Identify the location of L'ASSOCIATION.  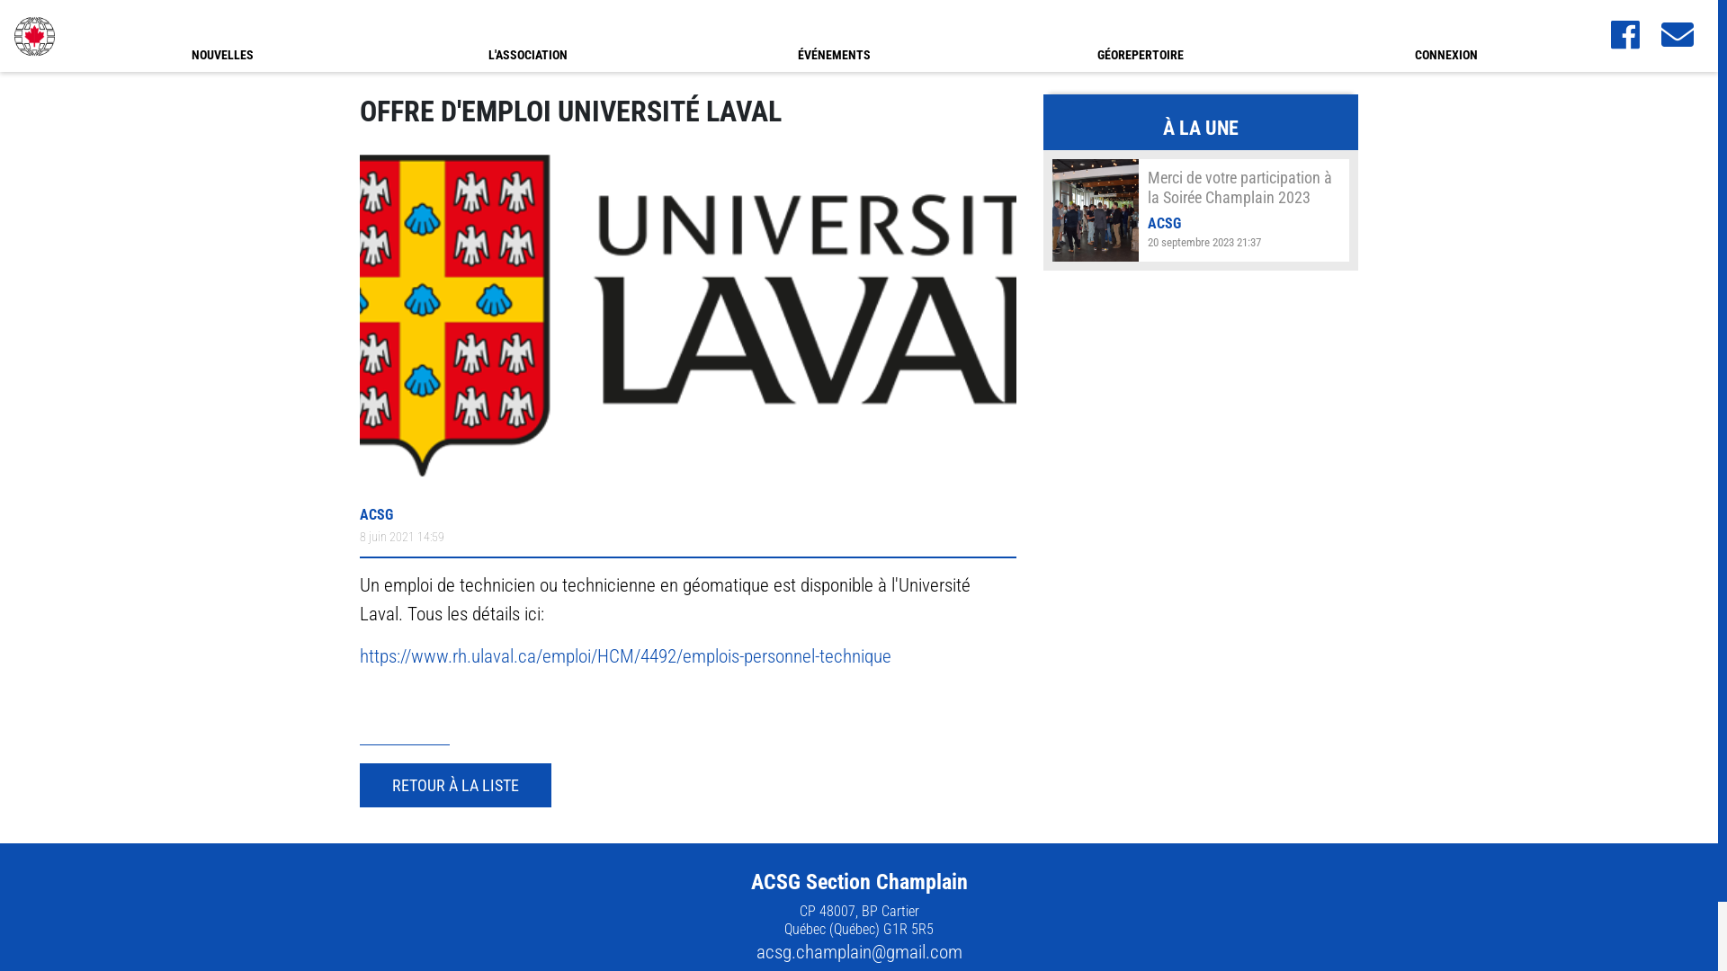
(528, 36).